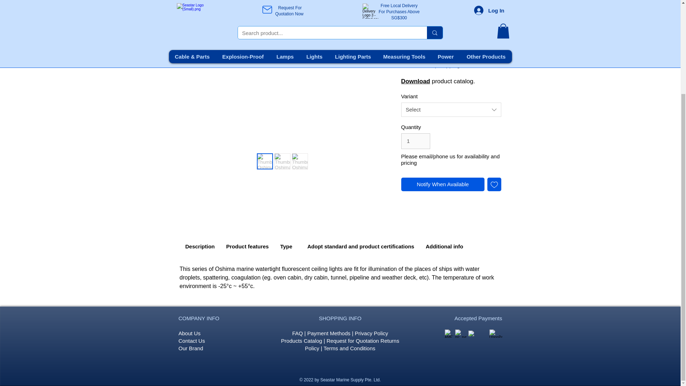 The height and width of the screenshot is (386, 686). Describe the element at coordinates (199, 247) in the screenshot. I see `Use right and left arrows to navigate between tabs` at that location.